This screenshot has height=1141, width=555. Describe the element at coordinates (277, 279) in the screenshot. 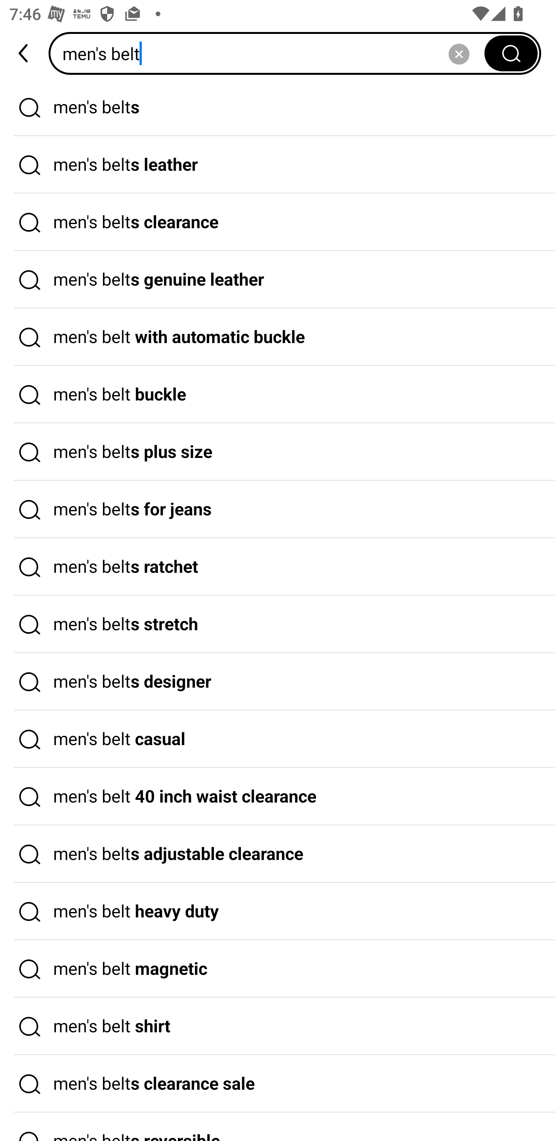

I see `men's belts genuine leather` at that location.